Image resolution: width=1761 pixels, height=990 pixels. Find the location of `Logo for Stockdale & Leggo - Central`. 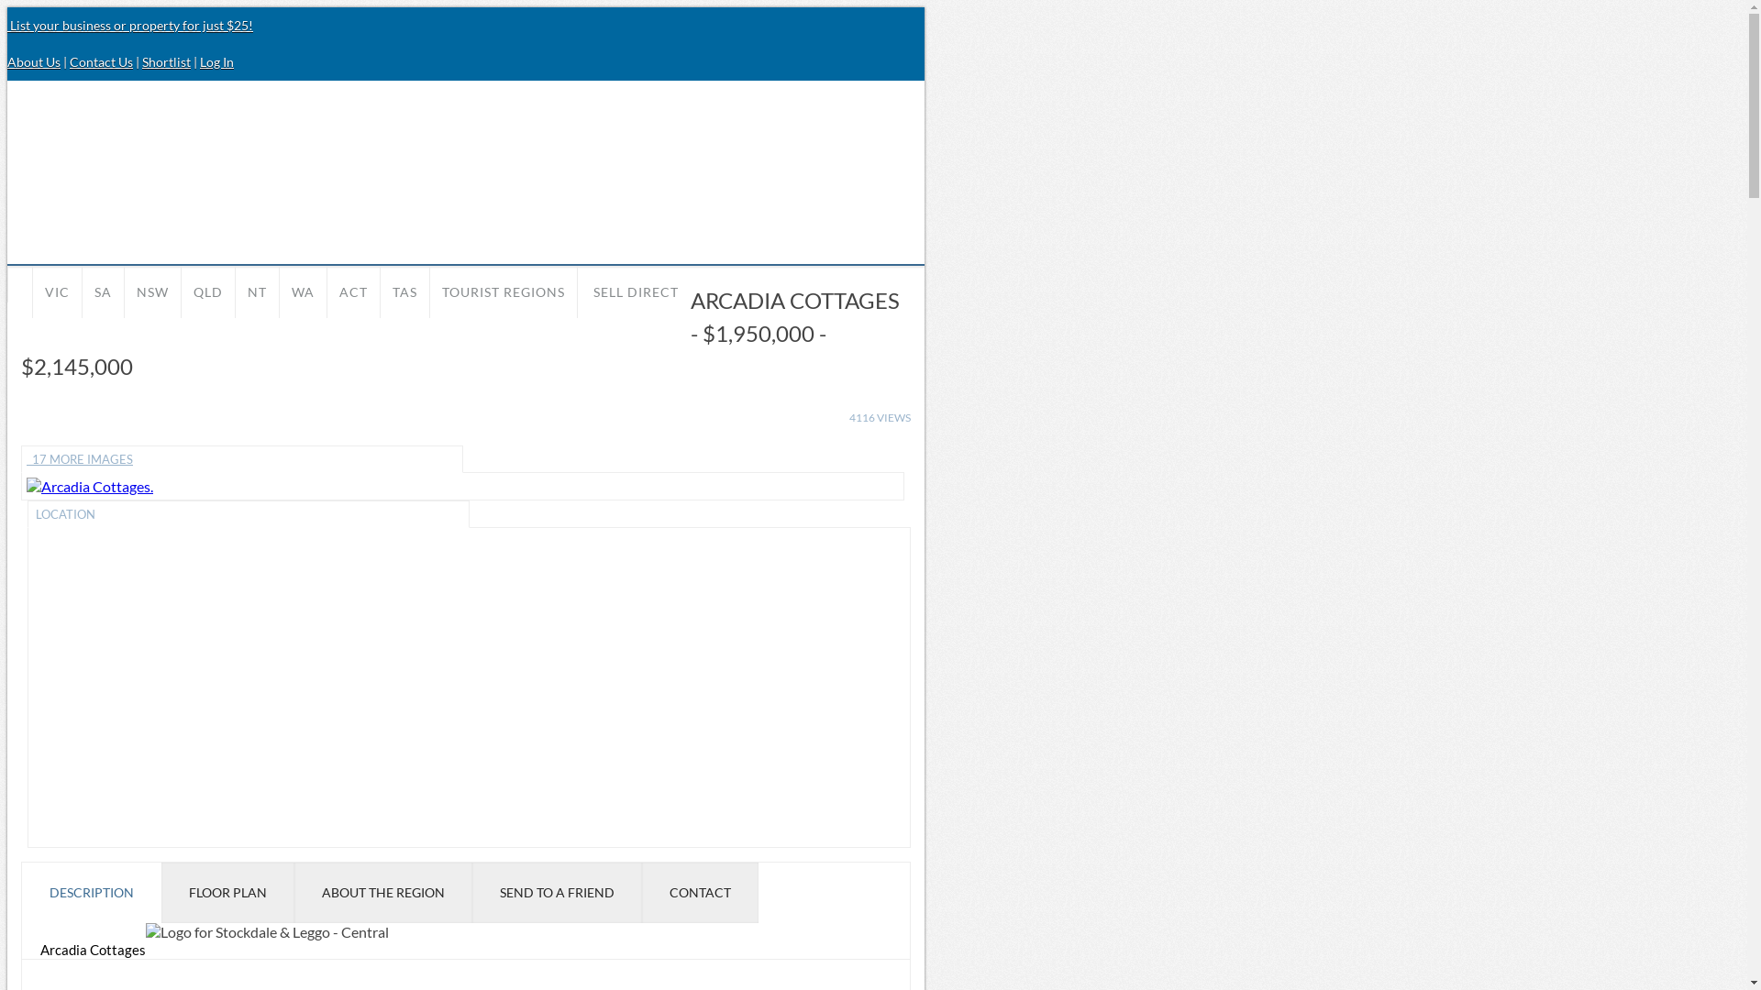

Logo for Stockdale & Leggo - Central is located at coordinates (268, 931).